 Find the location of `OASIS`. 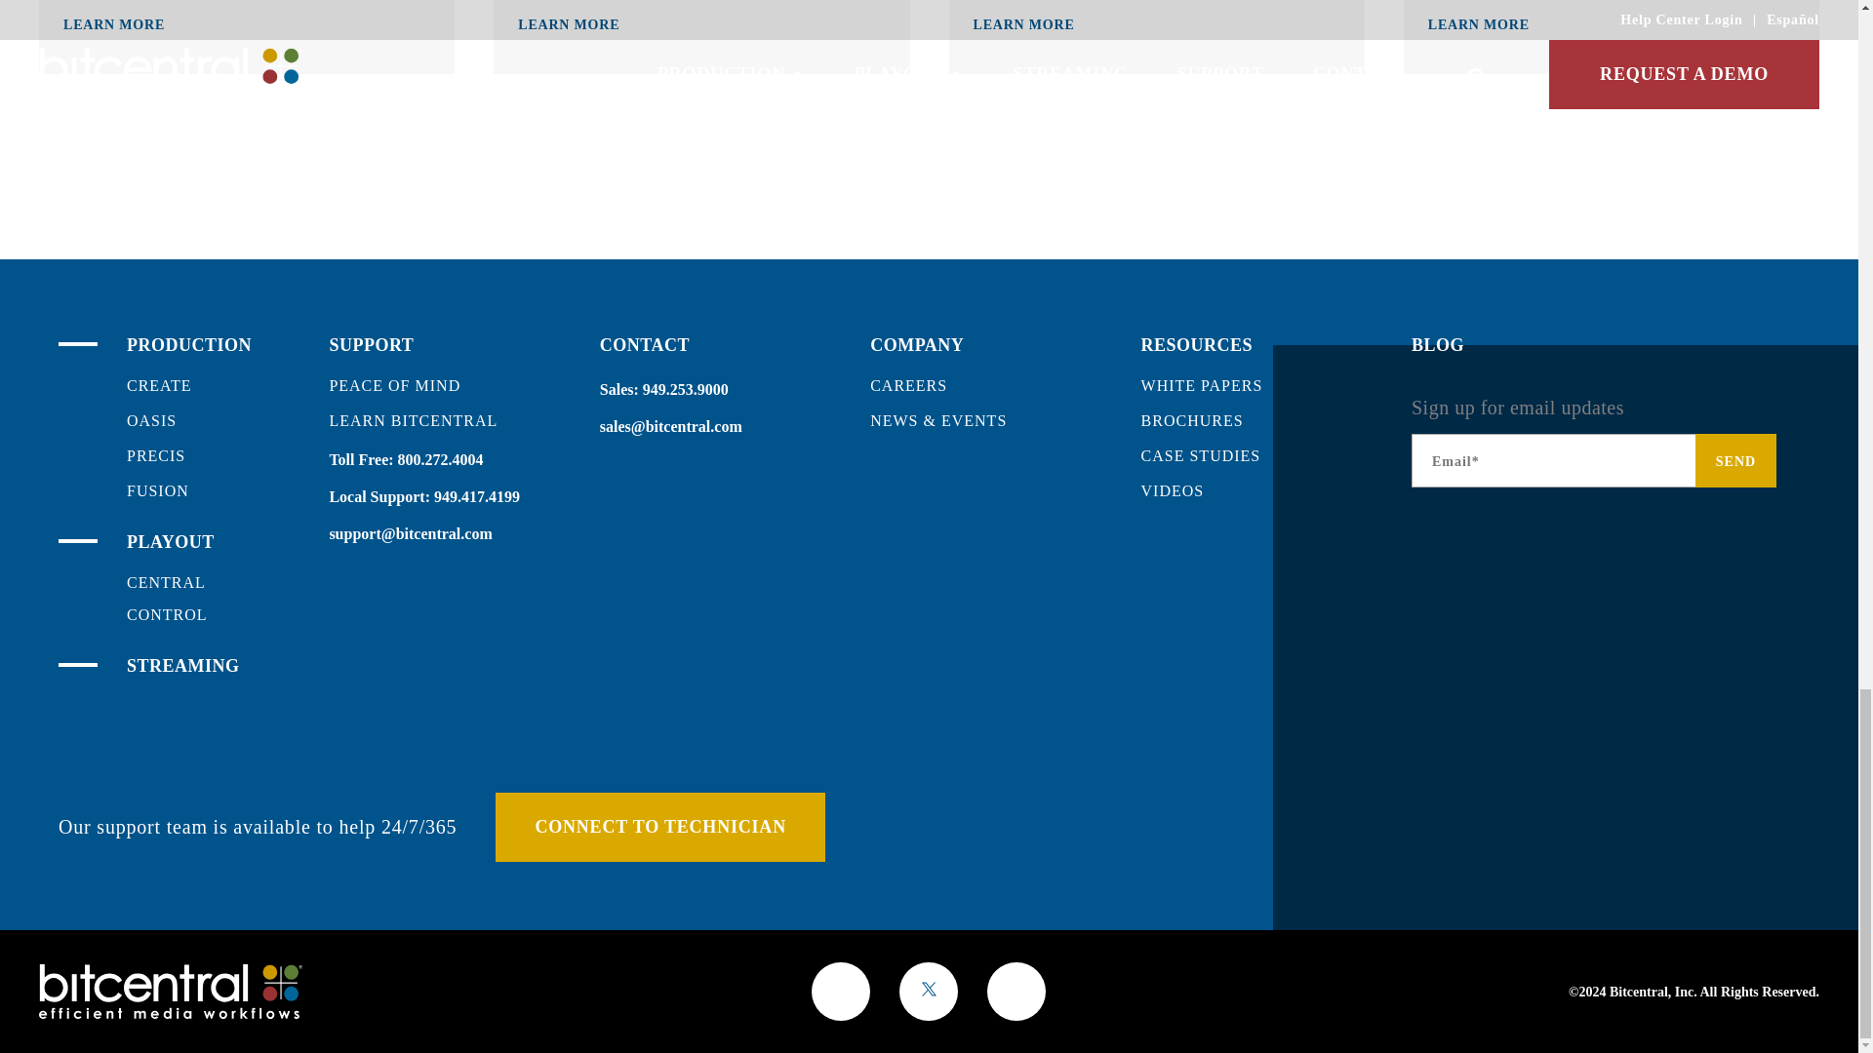

OASIS is located at coordinates (151, 420).